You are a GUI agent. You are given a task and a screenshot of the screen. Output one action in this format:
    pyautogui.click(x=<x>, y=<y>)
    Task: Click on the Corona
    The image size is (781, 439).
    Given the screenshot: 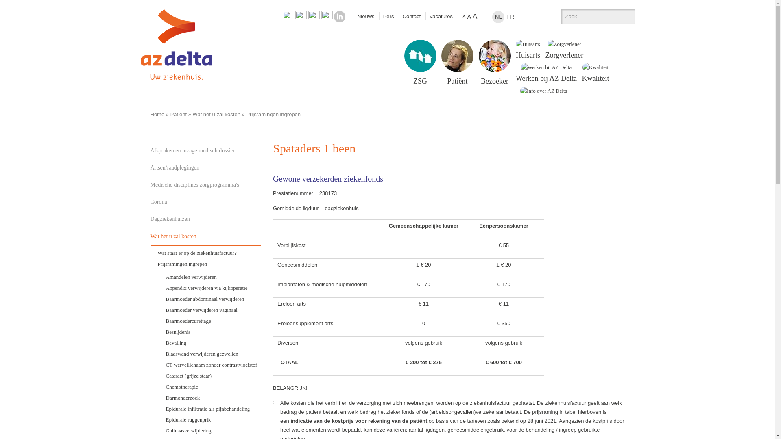 What is the action you would take?
    pyautogui.click(x=206, y=202)
    